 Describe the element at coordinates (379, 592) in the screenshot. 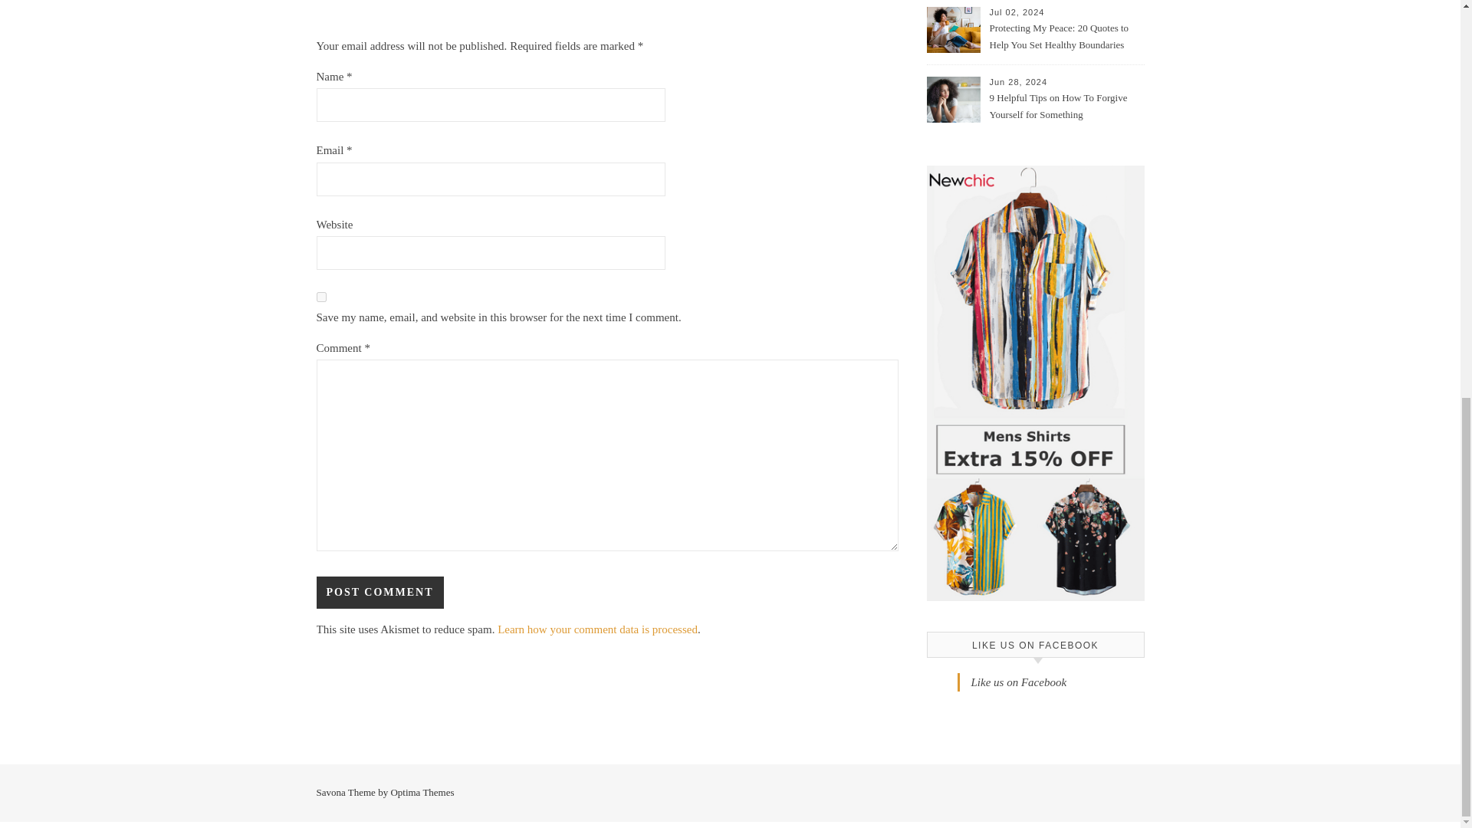

I see `Post Comment` at that location.